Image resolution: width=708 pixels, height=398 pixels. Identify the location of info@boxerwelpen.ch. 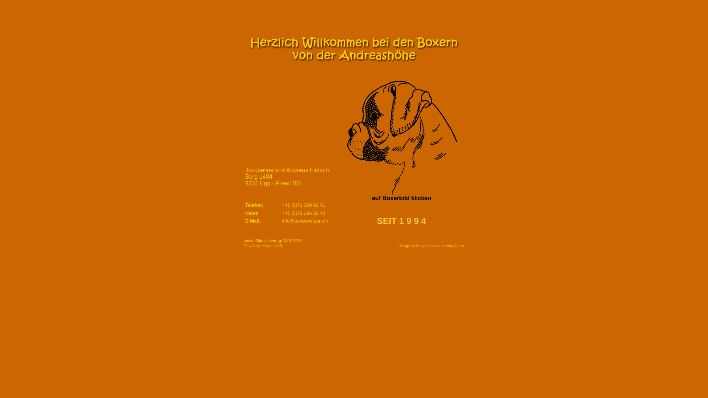
(305, 221).